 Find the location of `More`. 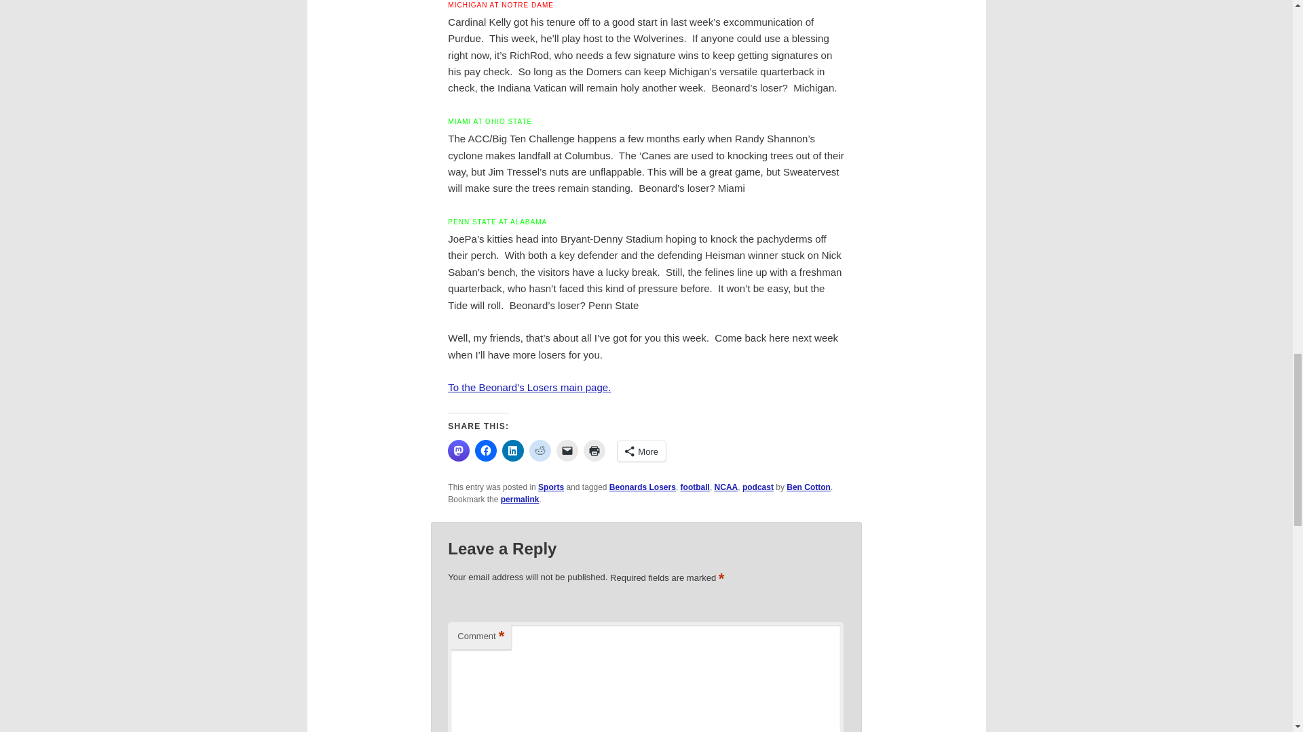

More is located at coordinates (642, 451).